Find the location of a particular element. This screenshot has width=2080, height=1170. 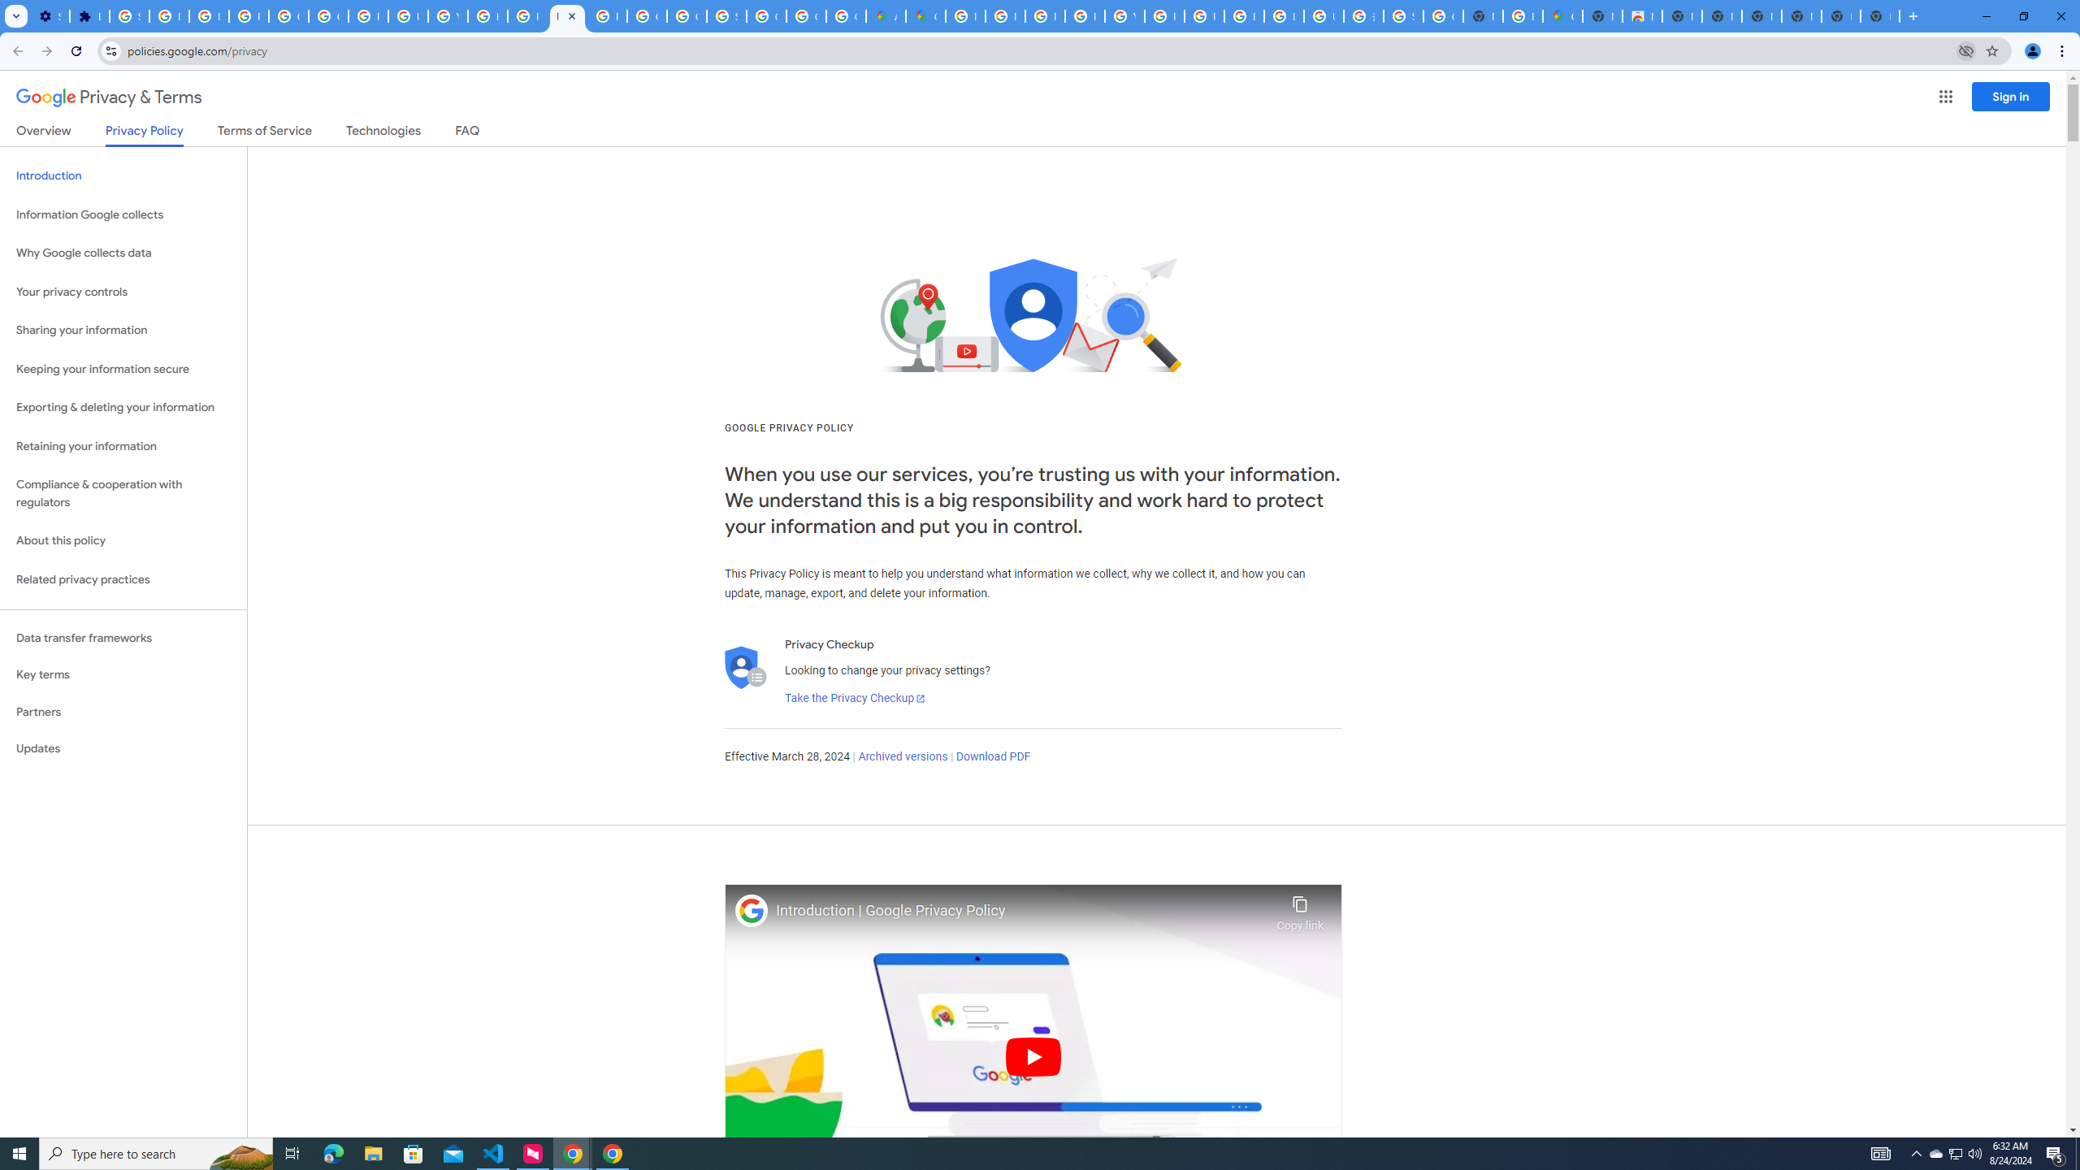

New Tab is located at coordinates (1880, 16).